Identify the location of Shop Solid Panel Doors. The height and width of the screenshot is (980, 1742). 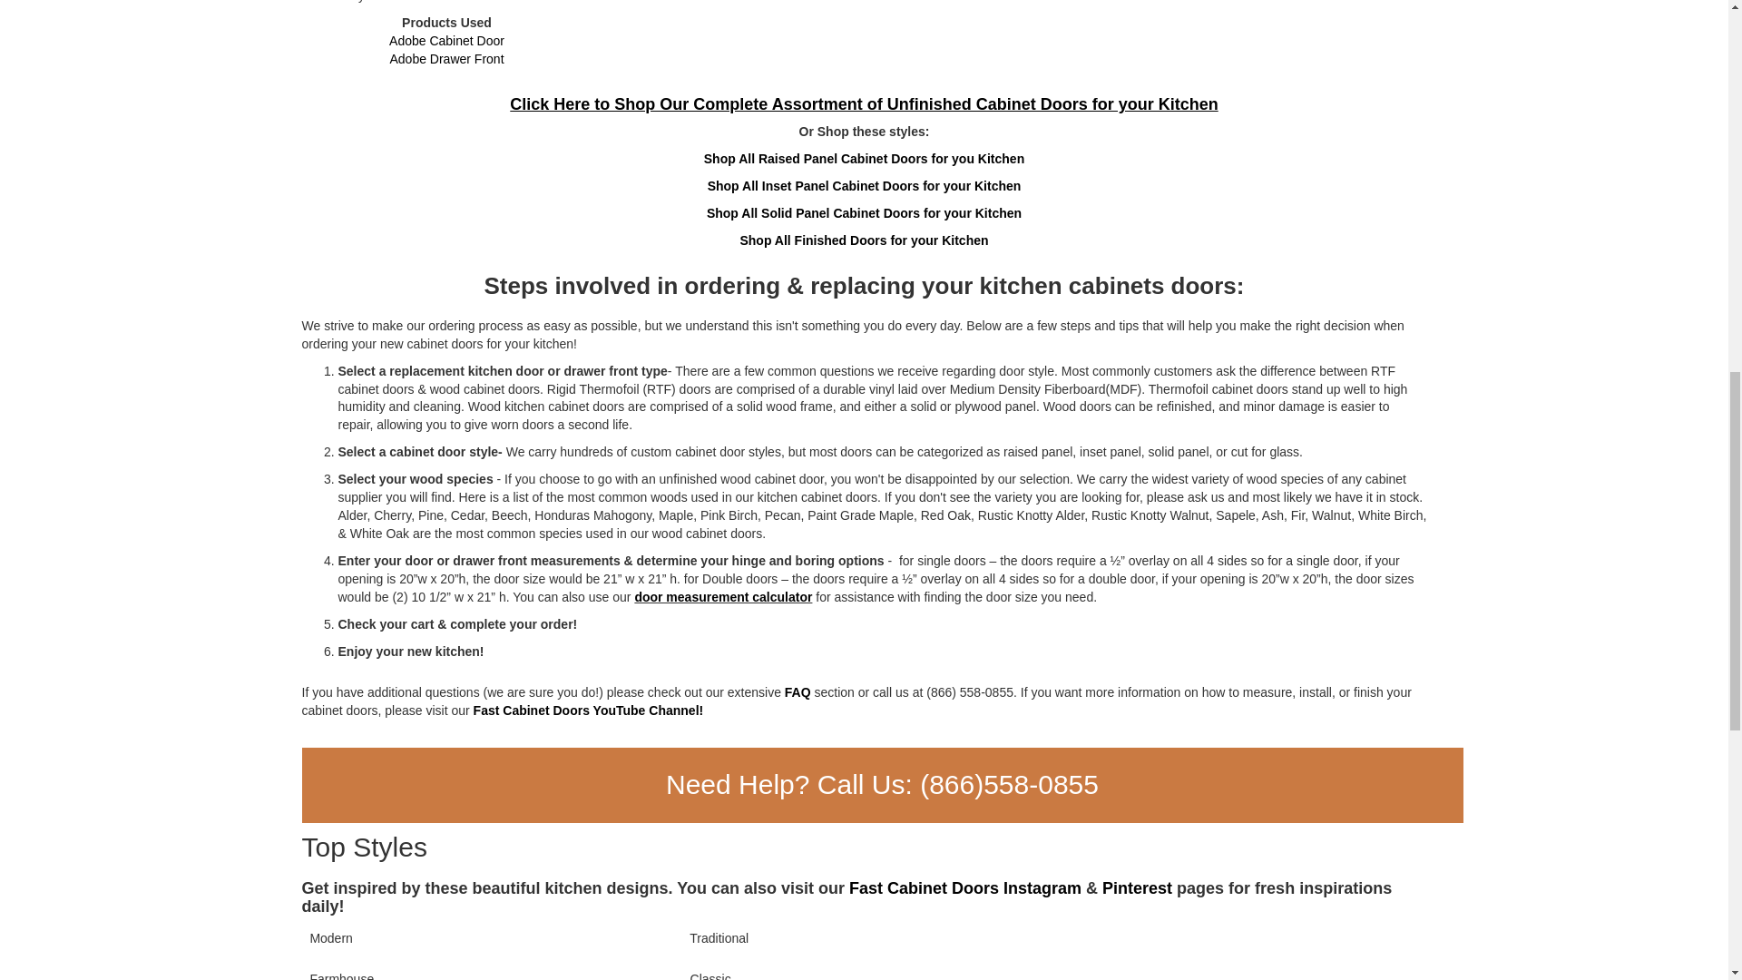
(864, 212).